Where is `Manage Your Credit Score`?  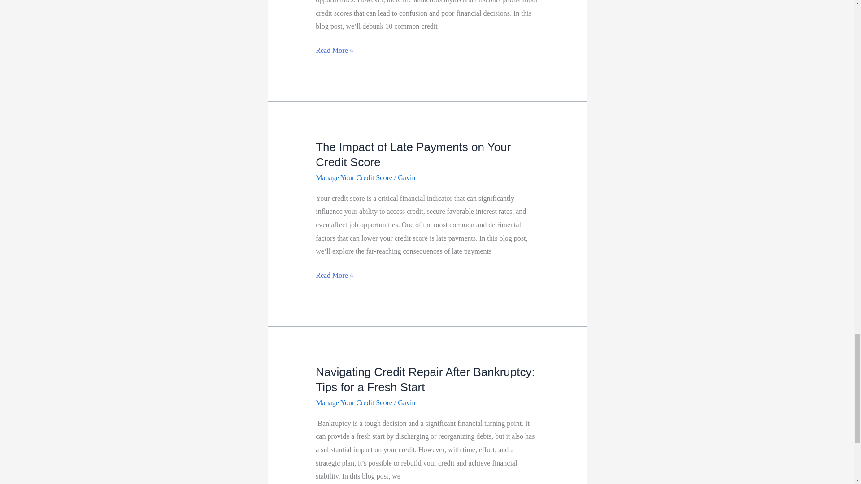
Manage Your Credit Score is located at coordinates (354, 402).